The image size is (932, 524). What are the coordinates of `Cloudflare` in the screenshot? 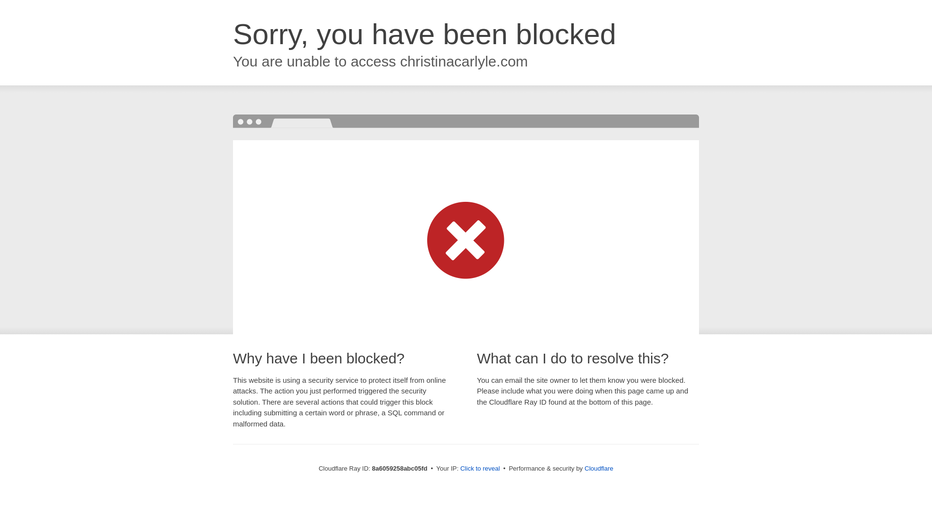 It's located at (599, 468).